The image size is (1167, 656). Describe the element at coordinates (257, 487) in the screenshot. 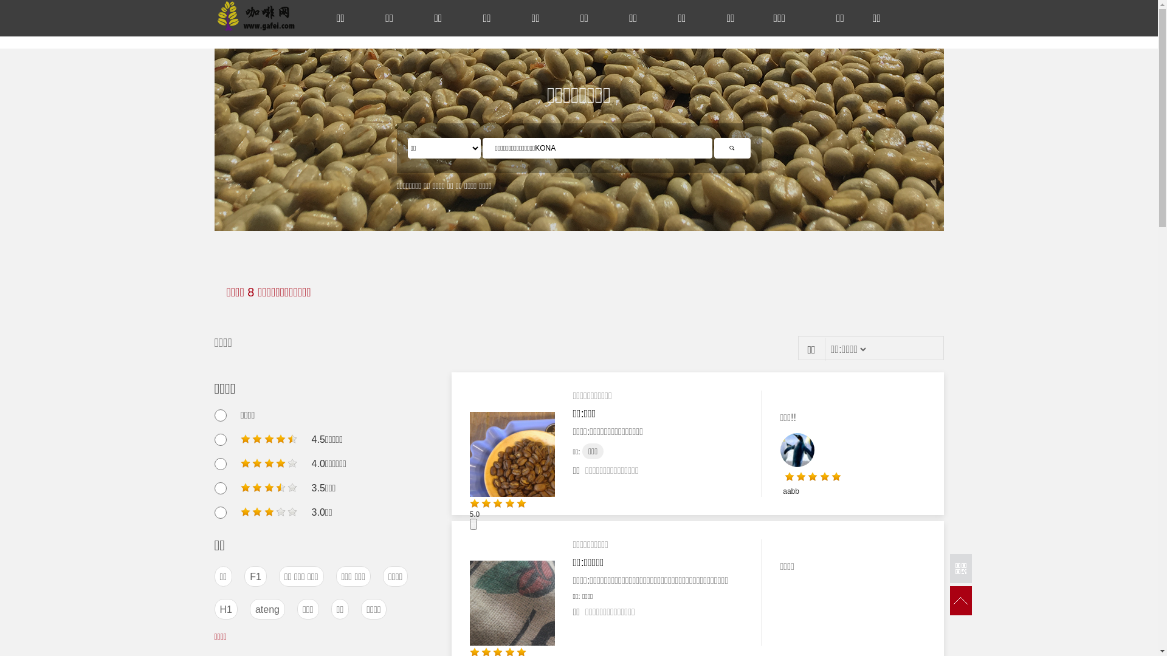

I see `regular` at that location.